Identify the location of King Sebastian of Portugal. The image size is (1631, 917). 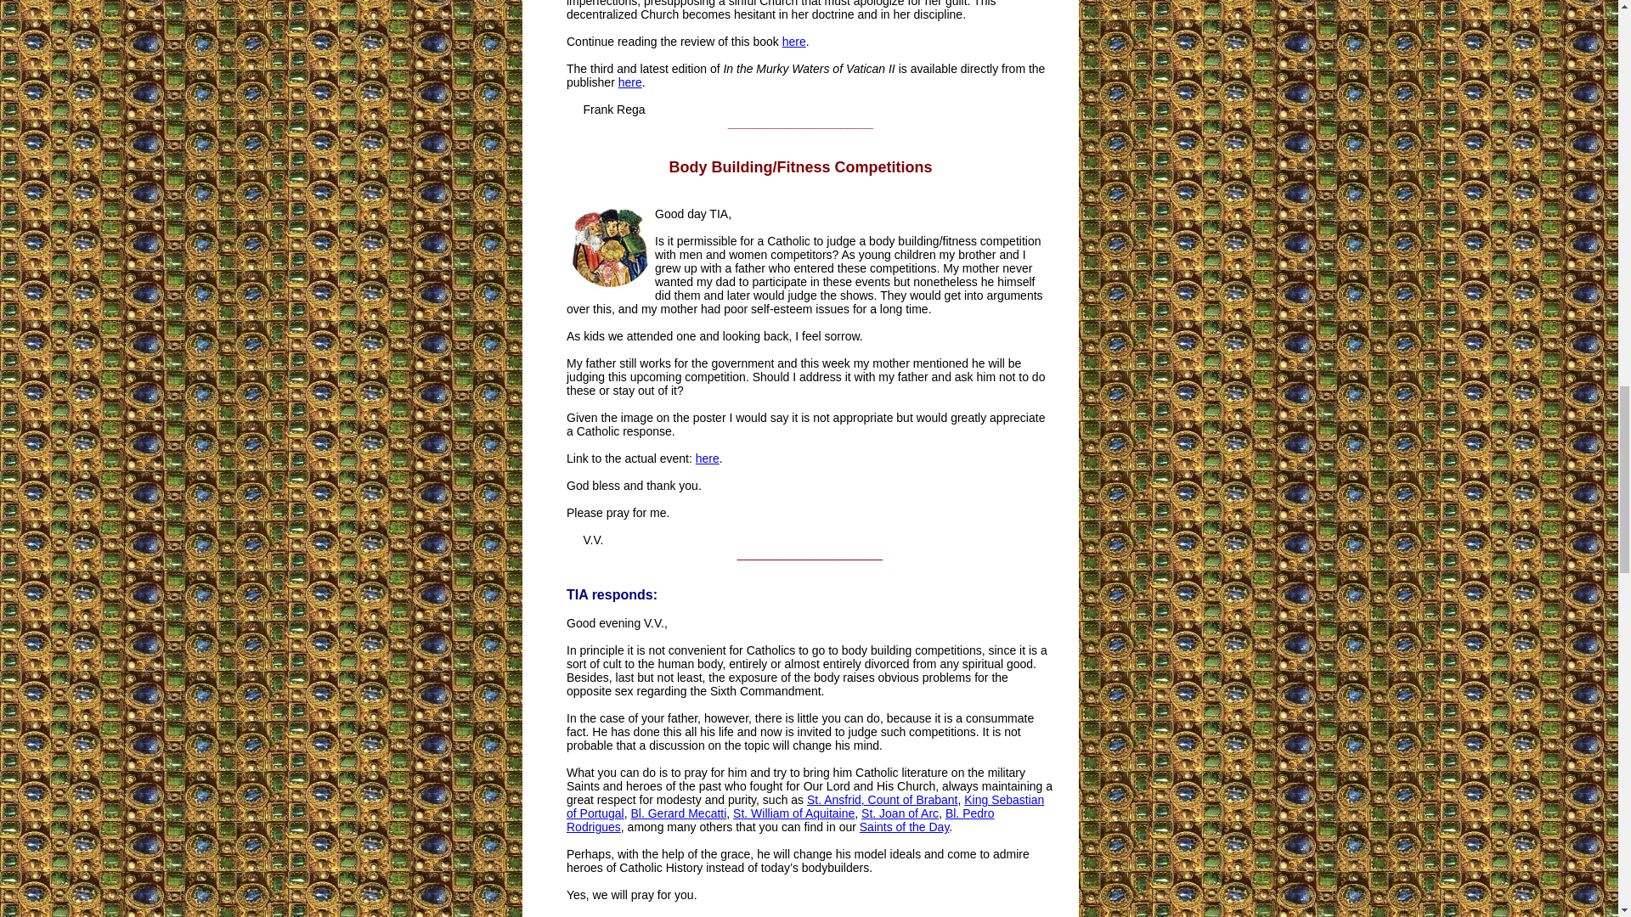
(804, 807).